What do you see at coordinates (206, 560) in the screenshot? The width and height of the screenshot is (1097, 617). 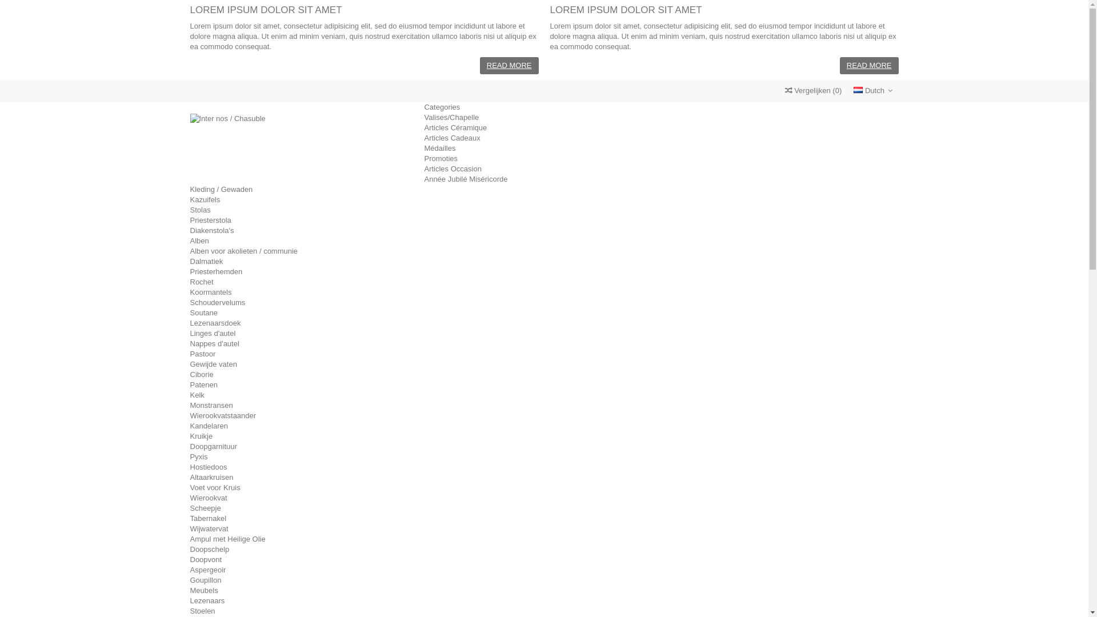 I see `Doopvont` at bounding box center [206, 560].